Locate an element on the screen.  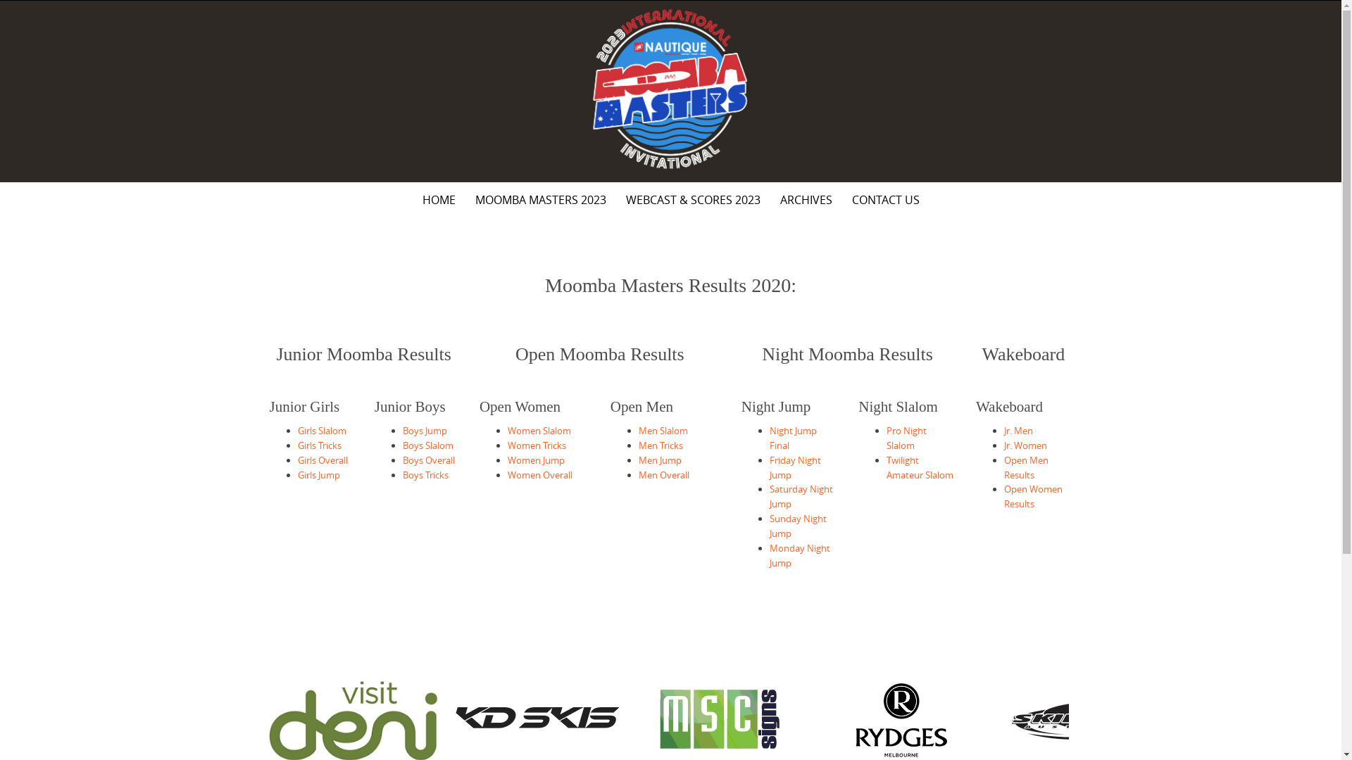
HOME is located at coordinates (439, 200).